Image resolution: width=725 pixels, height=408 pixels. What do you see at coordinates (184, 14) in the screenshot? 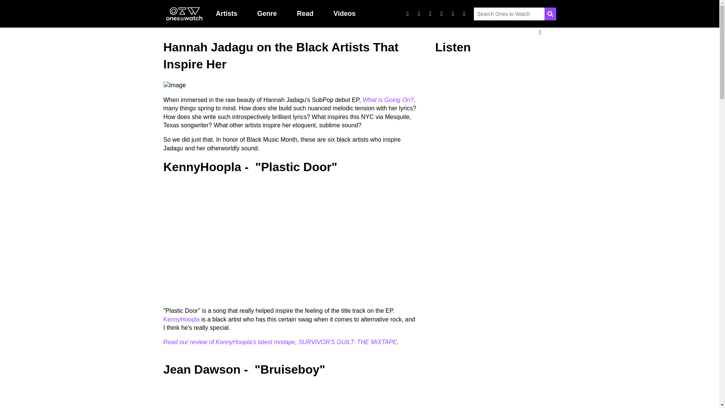
I see `Ones2Watch Home` at bounding box center [184, 14].